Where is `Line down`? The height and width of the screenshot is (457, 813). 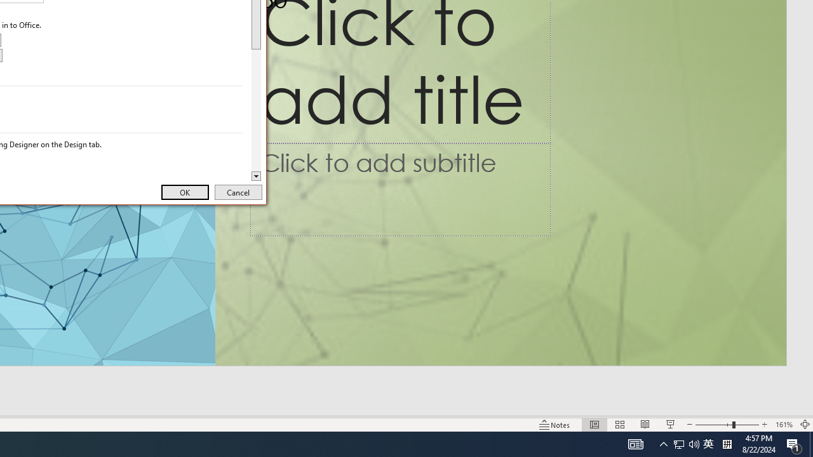 Line down is located at coordinates (257, 176).